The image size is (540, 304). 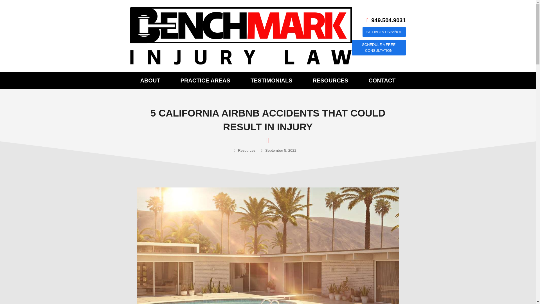 What do you see at coordinates (382, 81) in the screenshot?
I see `CONTACT` at bounding box center [382, 81].